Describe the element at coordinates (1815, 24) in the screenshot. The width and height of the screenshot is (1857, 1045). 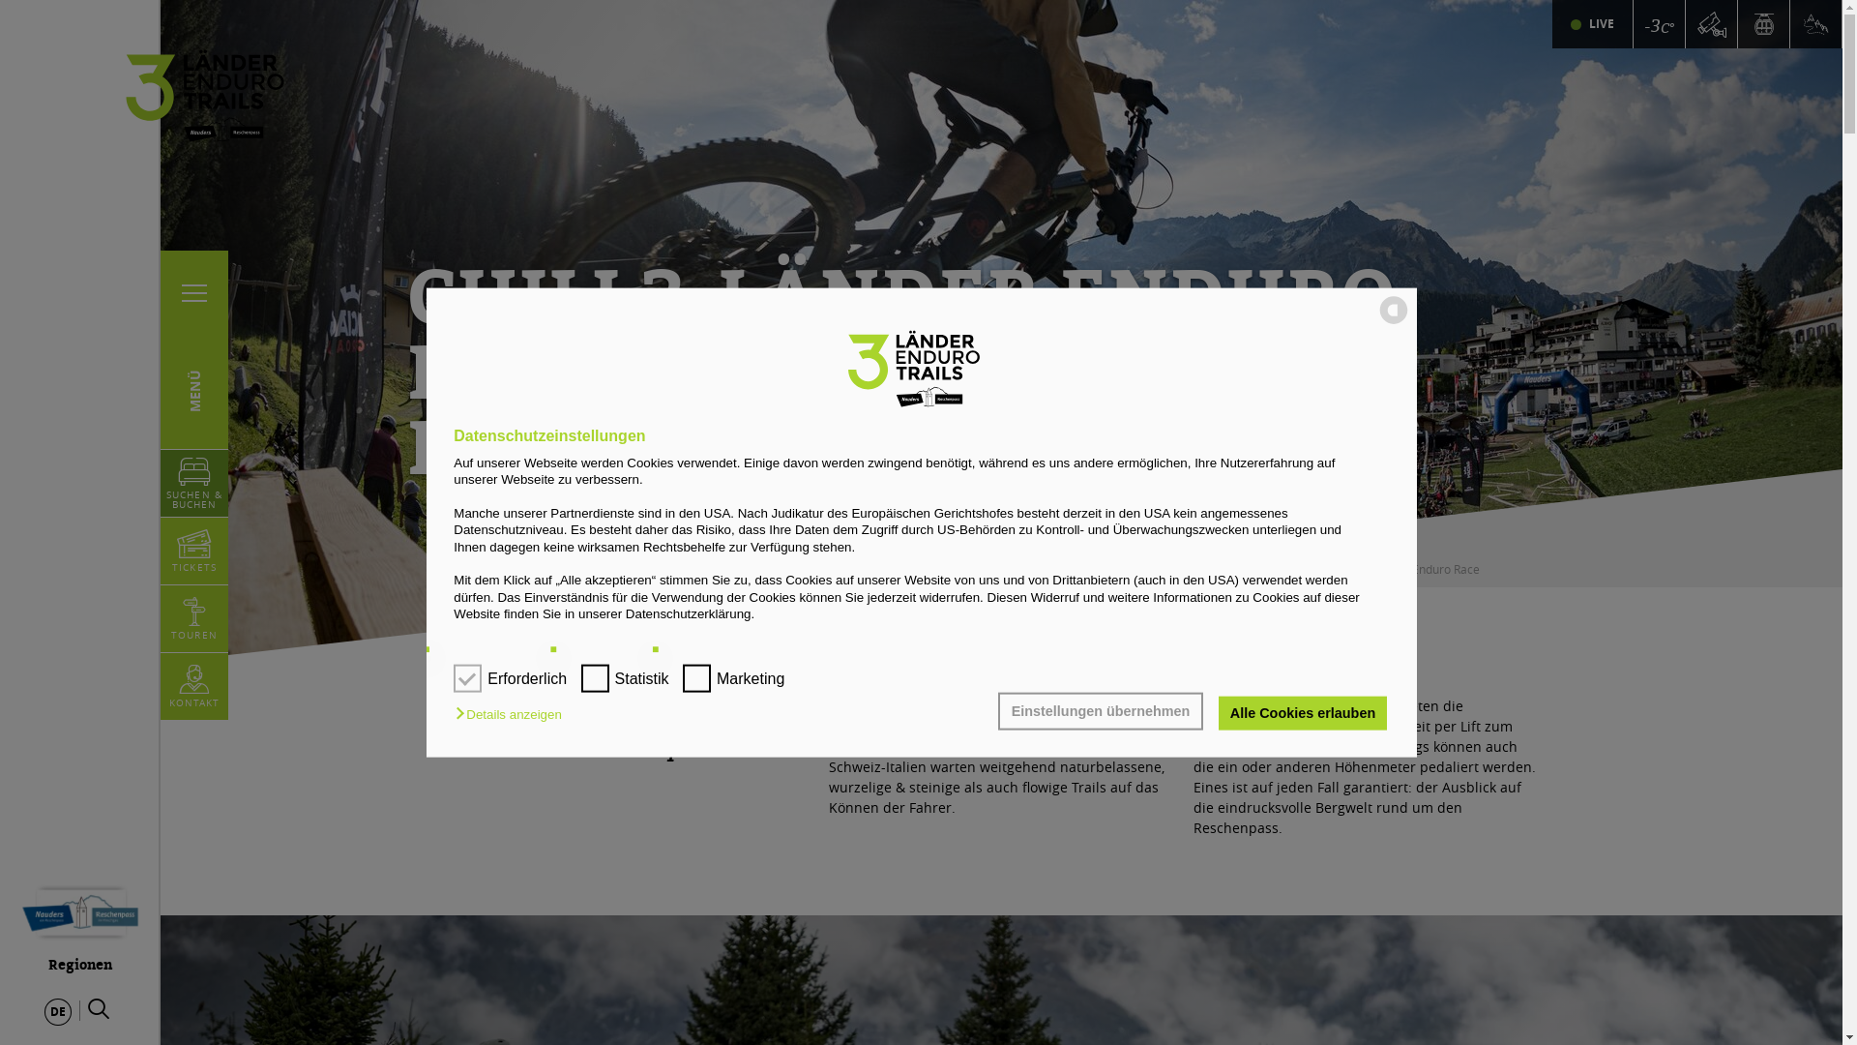
I see `Enduro Trails` at that location.